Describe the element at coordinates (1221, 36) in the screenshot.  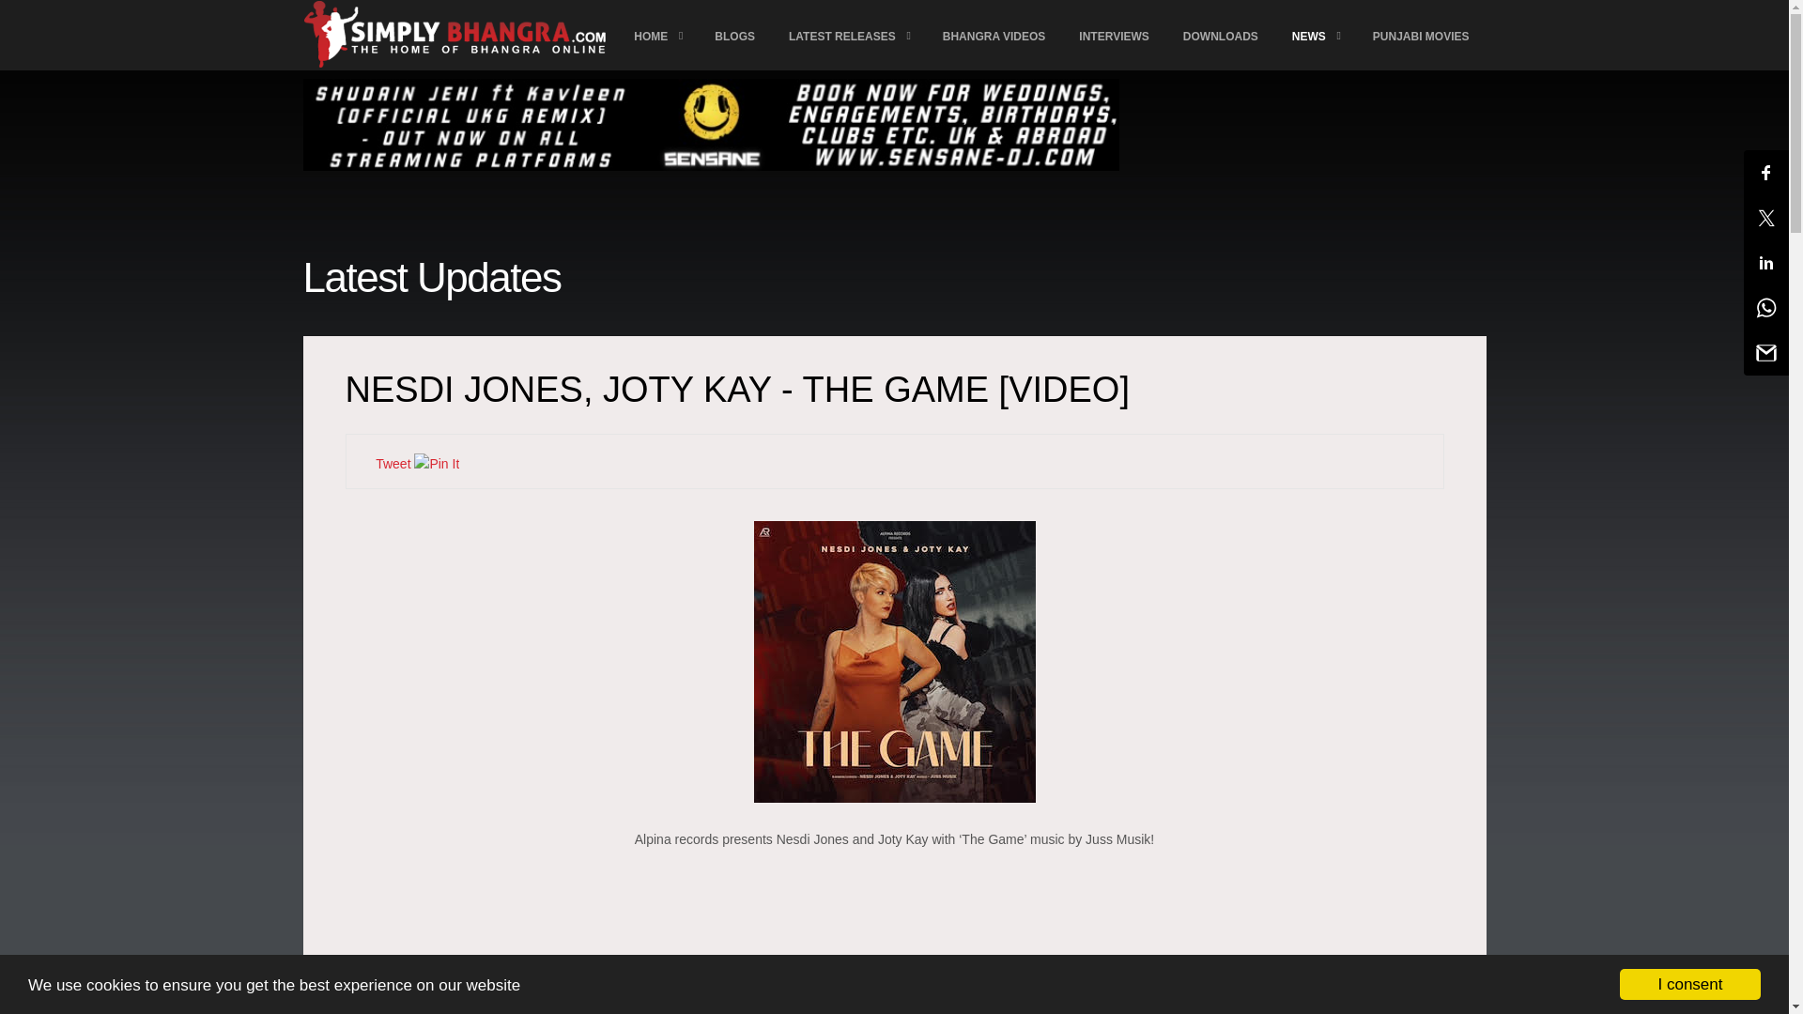
I see `DOWNLOADS` at that location.